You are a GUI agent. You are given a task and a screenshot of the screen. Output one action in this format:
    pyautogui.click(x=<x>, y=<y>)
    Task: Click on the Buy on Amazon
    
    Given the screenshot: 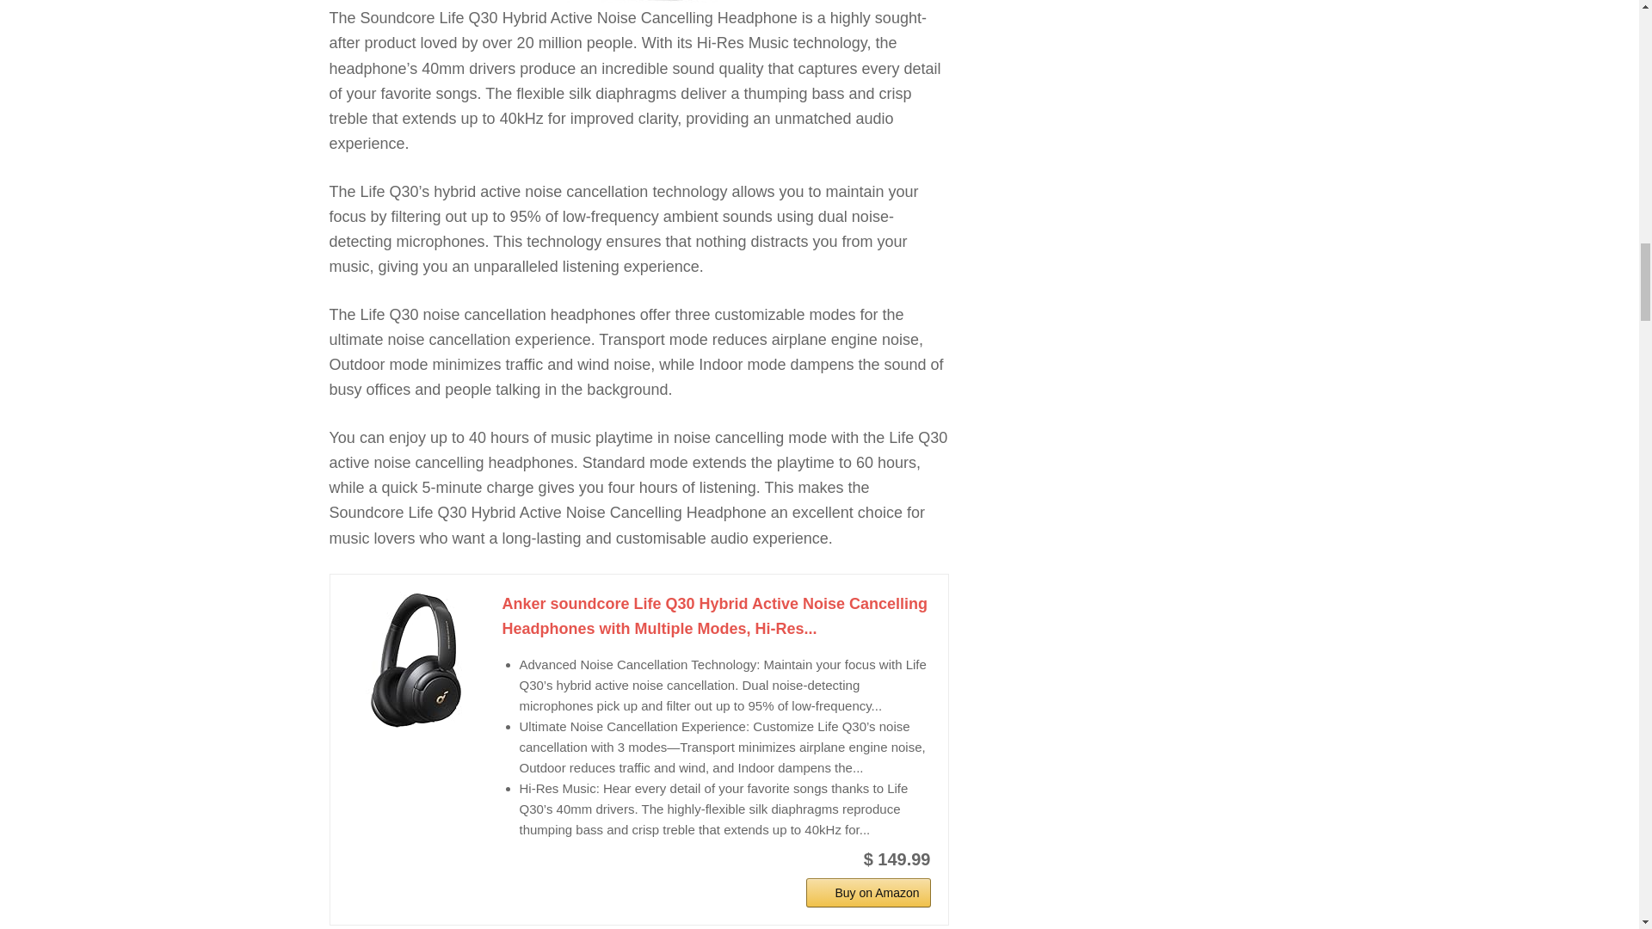 What is the action you would take?
    pyautogui.click(x=867, y=893)
    